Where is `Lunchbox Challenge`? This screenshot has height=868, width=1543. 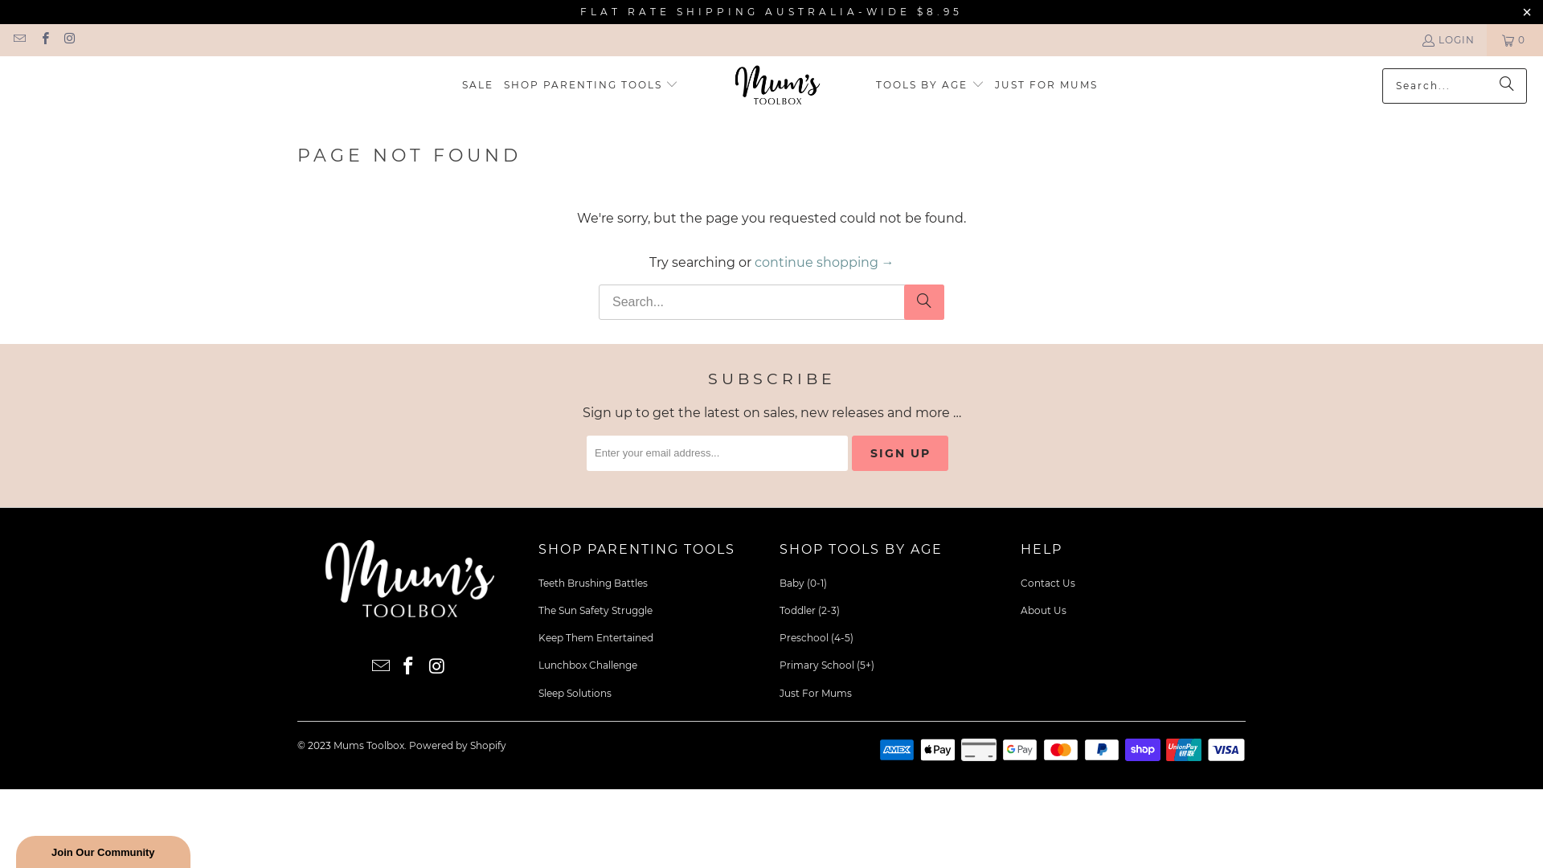
Lunchbox Challenge is located at coordinates (588, 665).